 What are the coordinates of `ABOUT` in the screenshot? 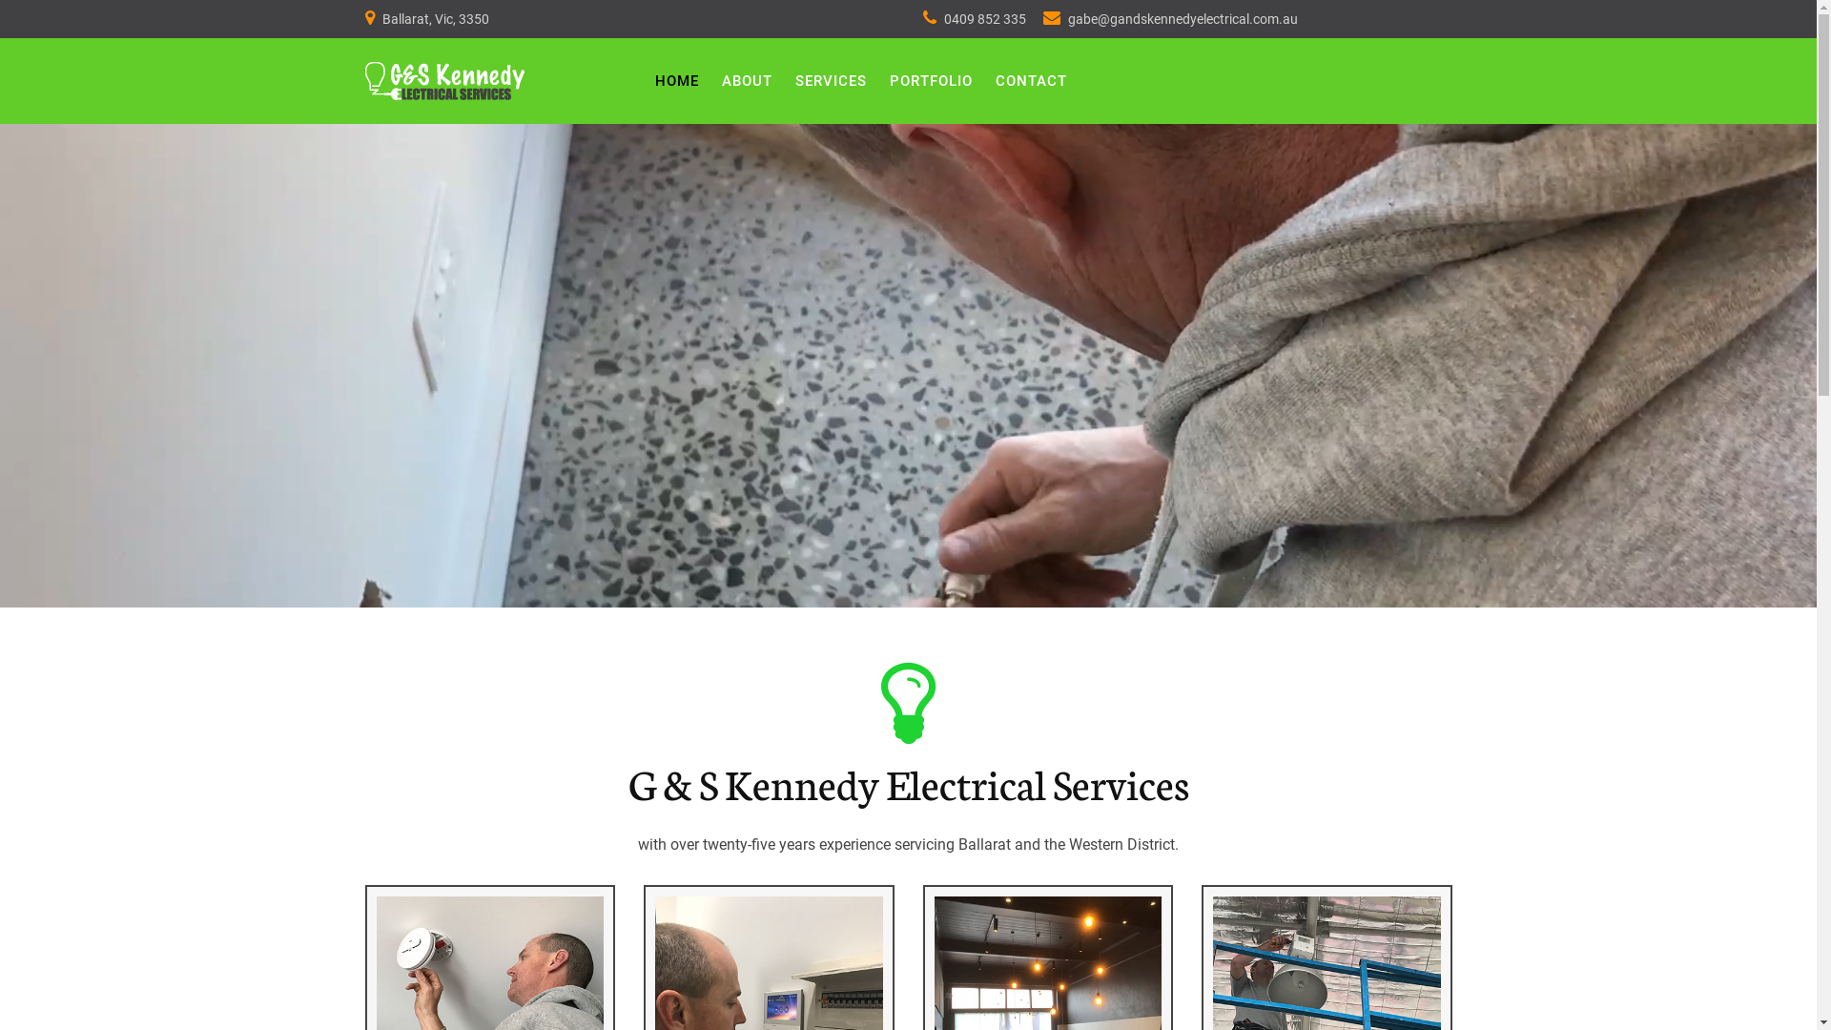 It's located at (748, 82).